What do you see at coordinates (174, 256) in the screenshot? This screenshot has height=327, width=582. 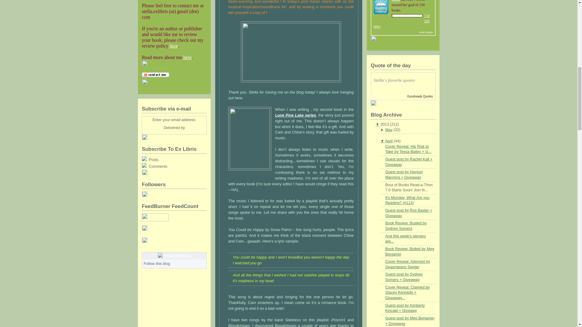 I see `NetworkedBlogs` at bounding box center [174, 256].